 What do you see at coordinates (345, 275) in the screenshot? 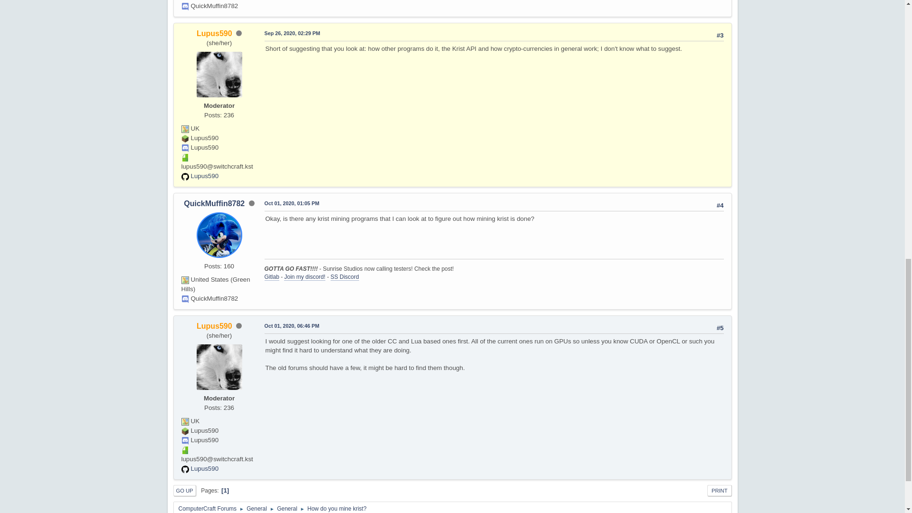
I see `SS Discord` at bounding box center [345, 275].